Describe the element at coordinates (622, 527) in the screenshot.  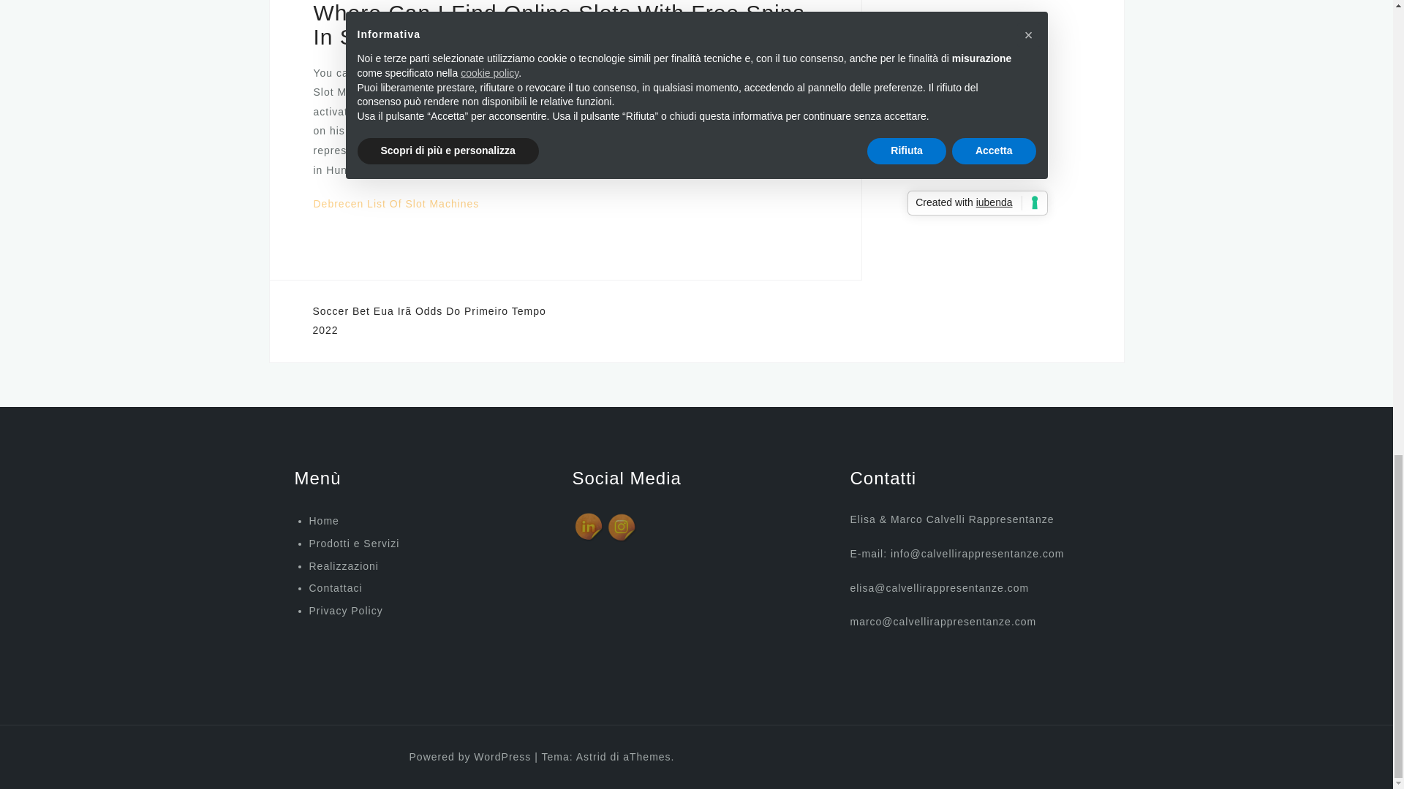
I see `Instagram` at that location.